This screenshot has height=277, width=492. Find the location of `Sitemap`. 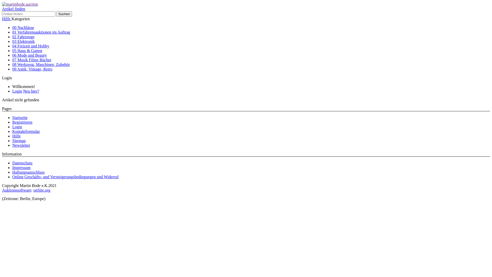

Sitemap is located at coordinates (19, 141).